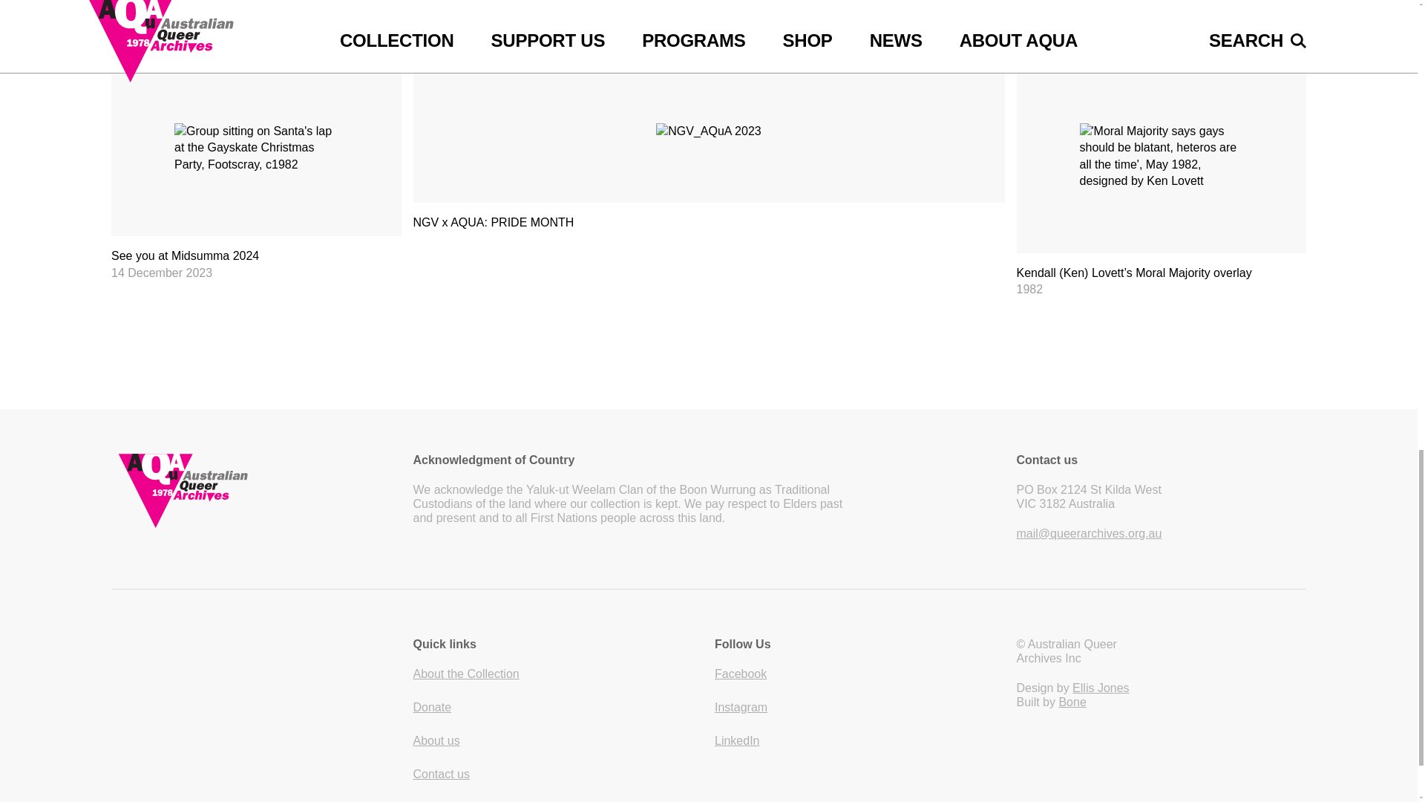  What do you see at coordinates (256, 148) in the screenshot?
I see `gayskate-christmas-party-1982-featured` at bounding box center [256, 148].